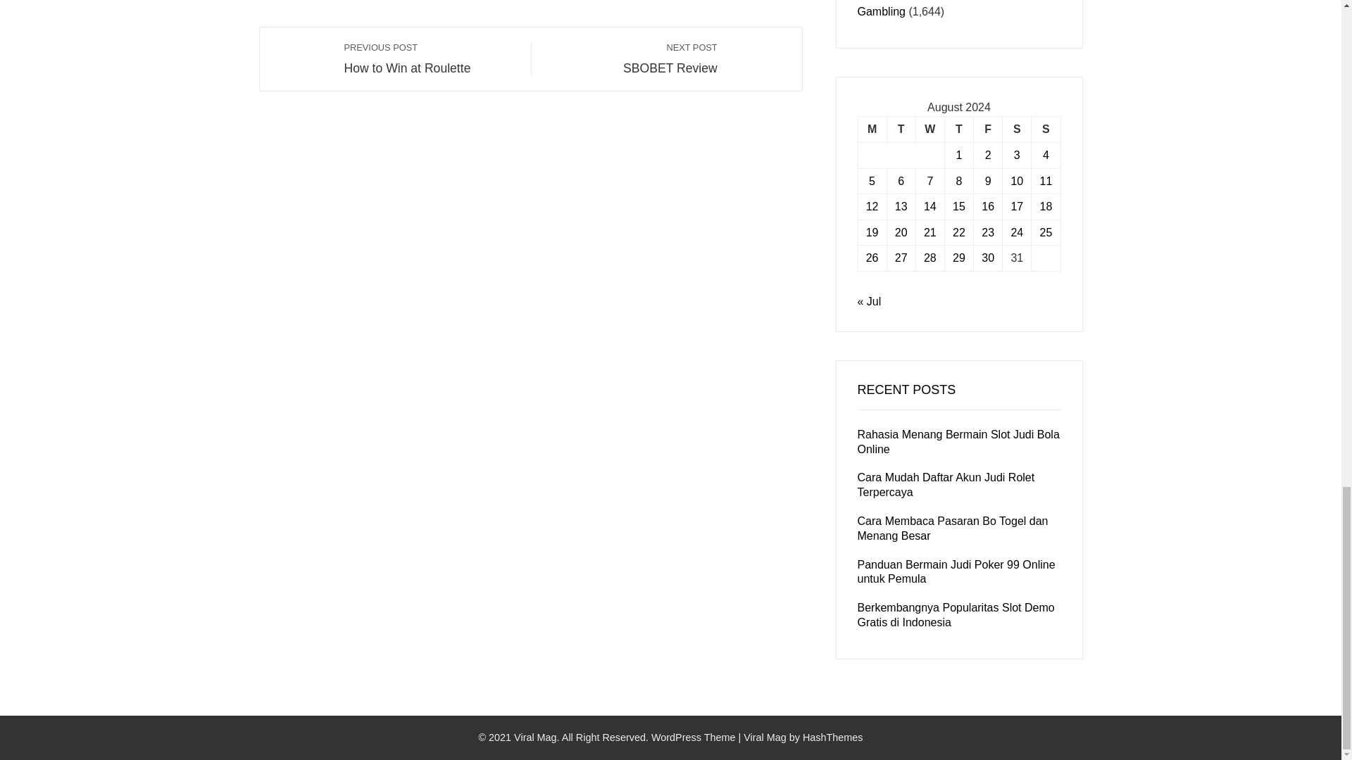 This screenshot has height=760, width=1352. What do you see at coordinates (930, 129) in the screenshot?
I see `Friday` at bounding box center [930, 129].